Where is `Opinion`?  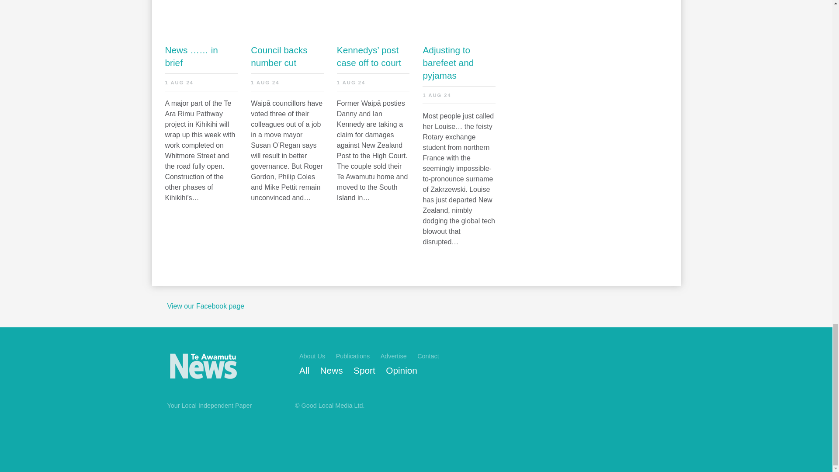 Opinion is located at coordinates (401, 371).